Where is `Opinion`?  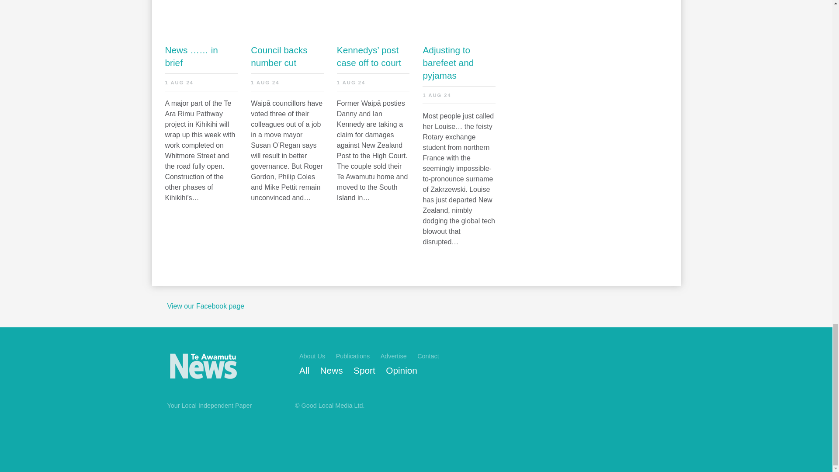 Opinion is located at coordinates (401, 371).